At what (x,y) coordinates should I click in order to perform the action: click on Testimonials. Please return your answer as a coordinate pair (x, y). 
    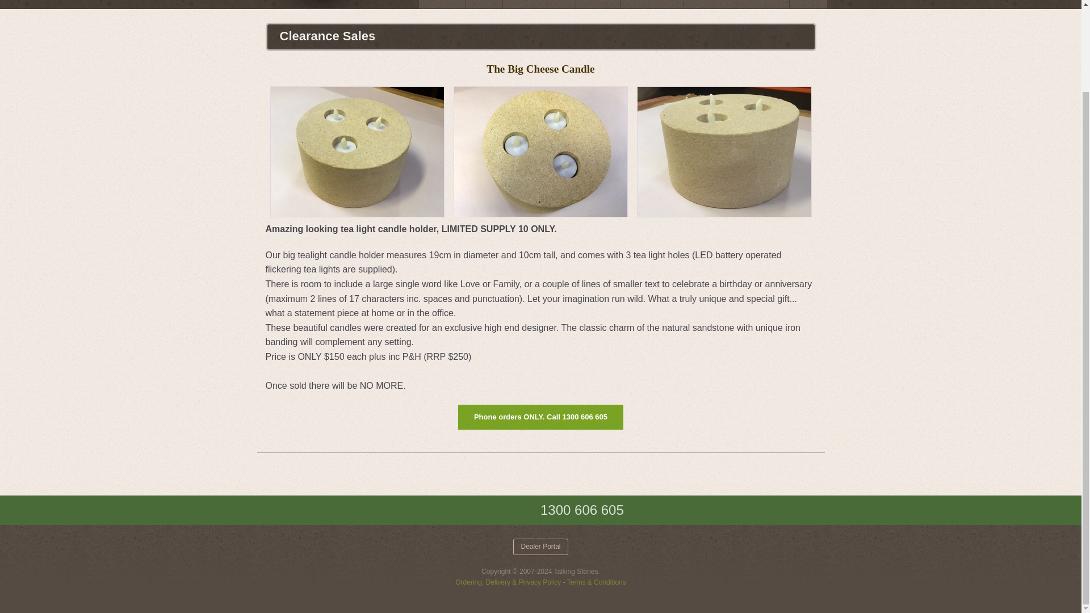
    Looking at the image, I should click on (710, 5).